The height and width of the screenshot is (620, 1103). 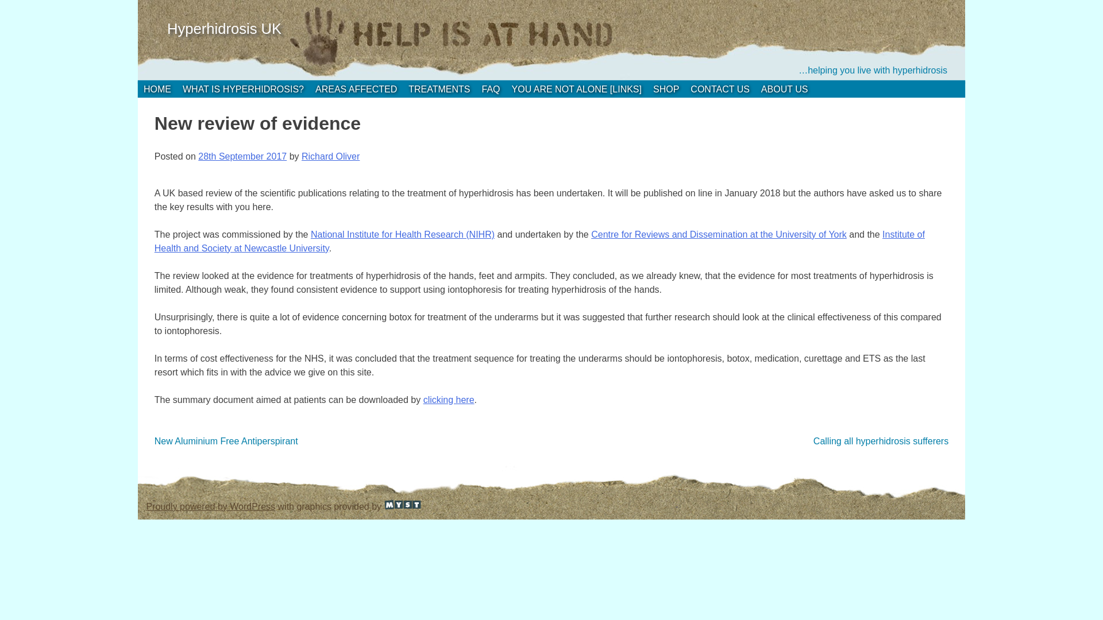 I want to click on ABOUT US, so click(x=785, y=90).